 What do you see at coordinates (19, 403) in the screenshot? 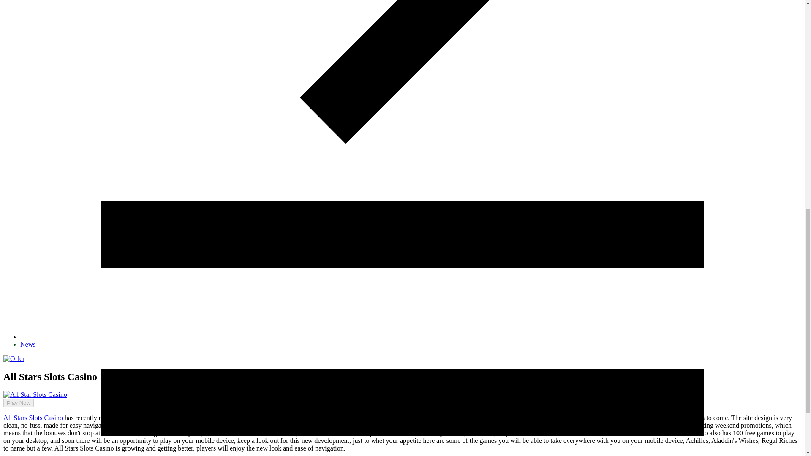
I see `Play Now` at bounding box center [19, 403].